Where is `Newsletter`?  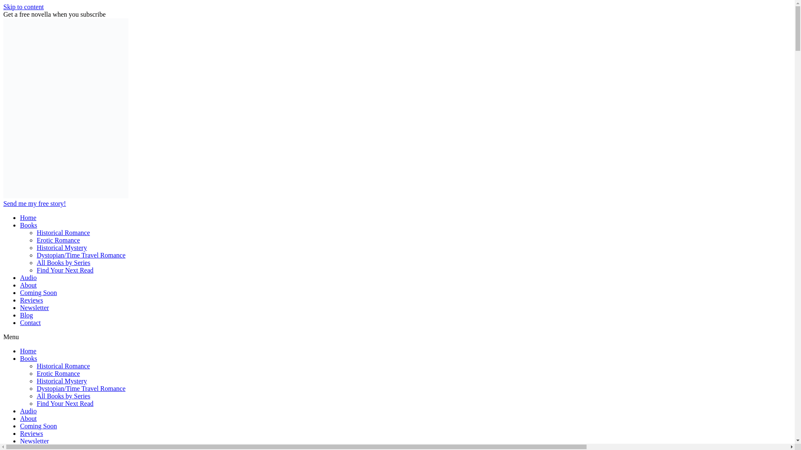 Newsletter is located at coordinates (34, 307).